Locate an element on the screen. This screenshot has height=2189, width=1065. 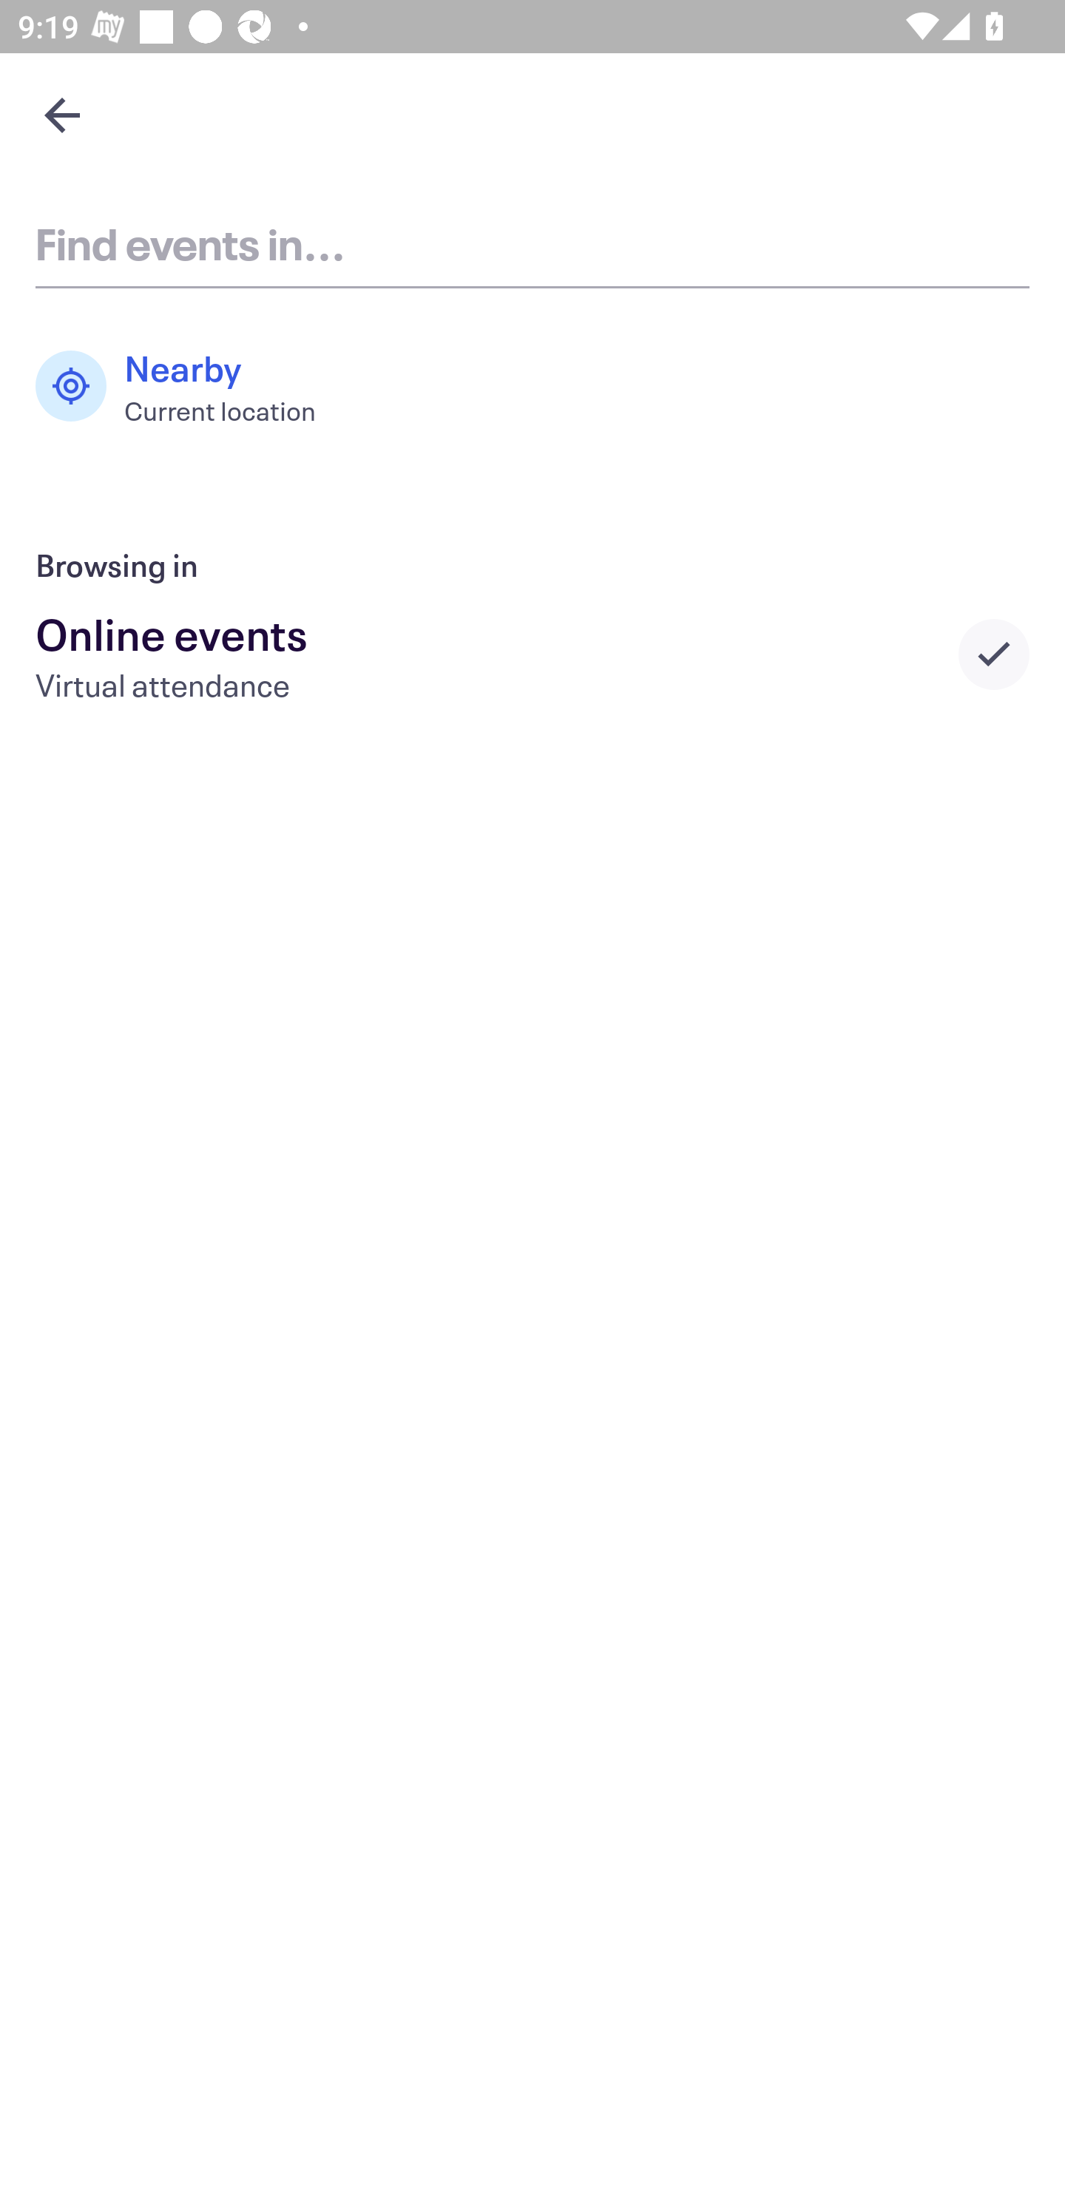
Nearby Current location is located at coordinates (189, 386).